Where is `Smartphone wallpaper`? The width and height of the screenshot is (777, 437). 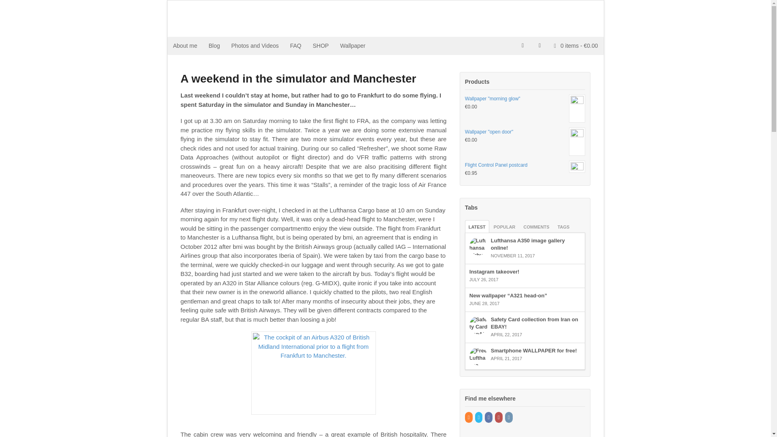
Smartphone wallpaper is located at coordinates (352, 46).